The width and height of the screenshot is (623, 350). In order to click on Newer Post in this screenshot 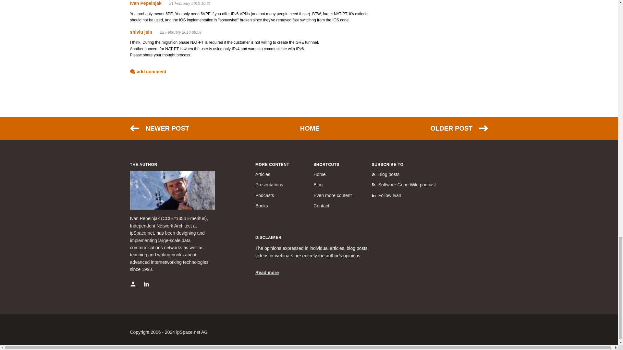, I will do `click(159, 128)`.